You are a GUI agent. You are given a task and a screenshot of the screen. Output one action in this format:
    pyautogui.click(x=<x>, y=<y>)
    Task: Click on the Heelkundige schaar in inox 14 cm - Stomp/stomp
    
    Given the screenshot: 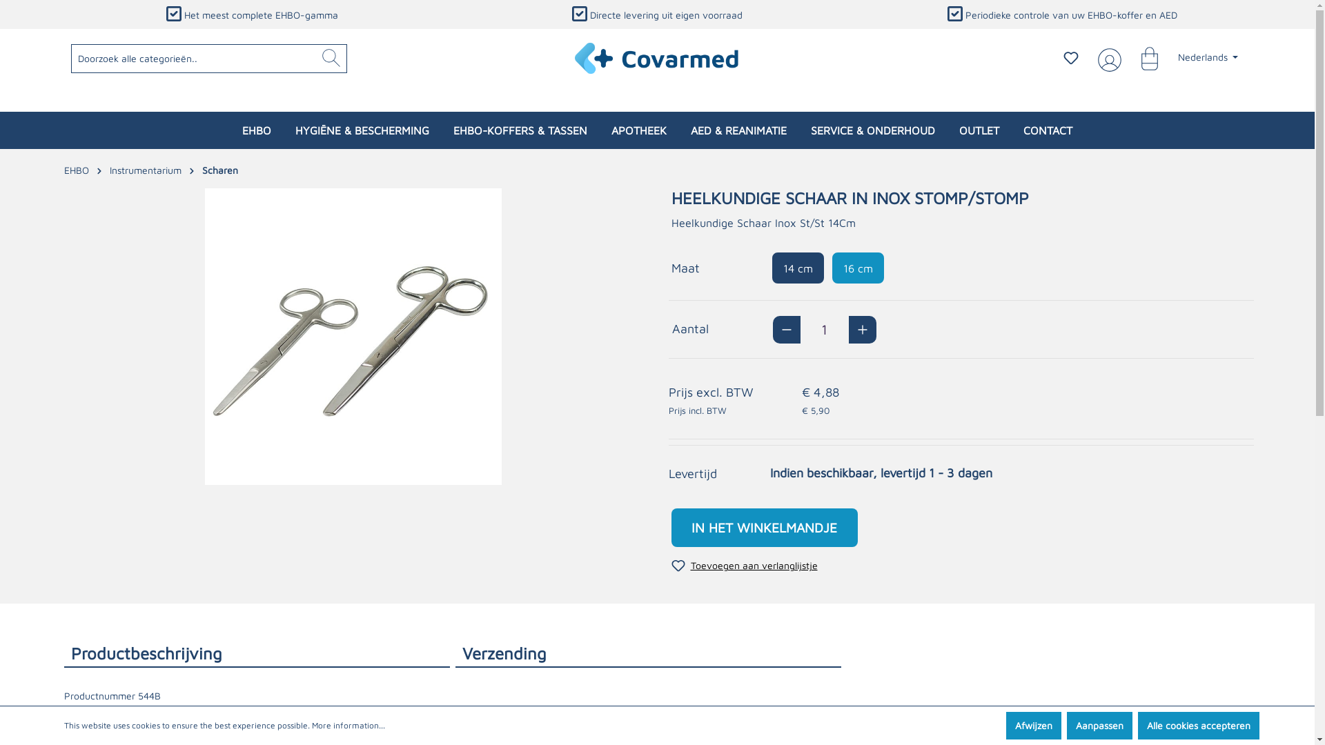 What is the action you would take?
    pyautogui.click(x=353, y=337)
    